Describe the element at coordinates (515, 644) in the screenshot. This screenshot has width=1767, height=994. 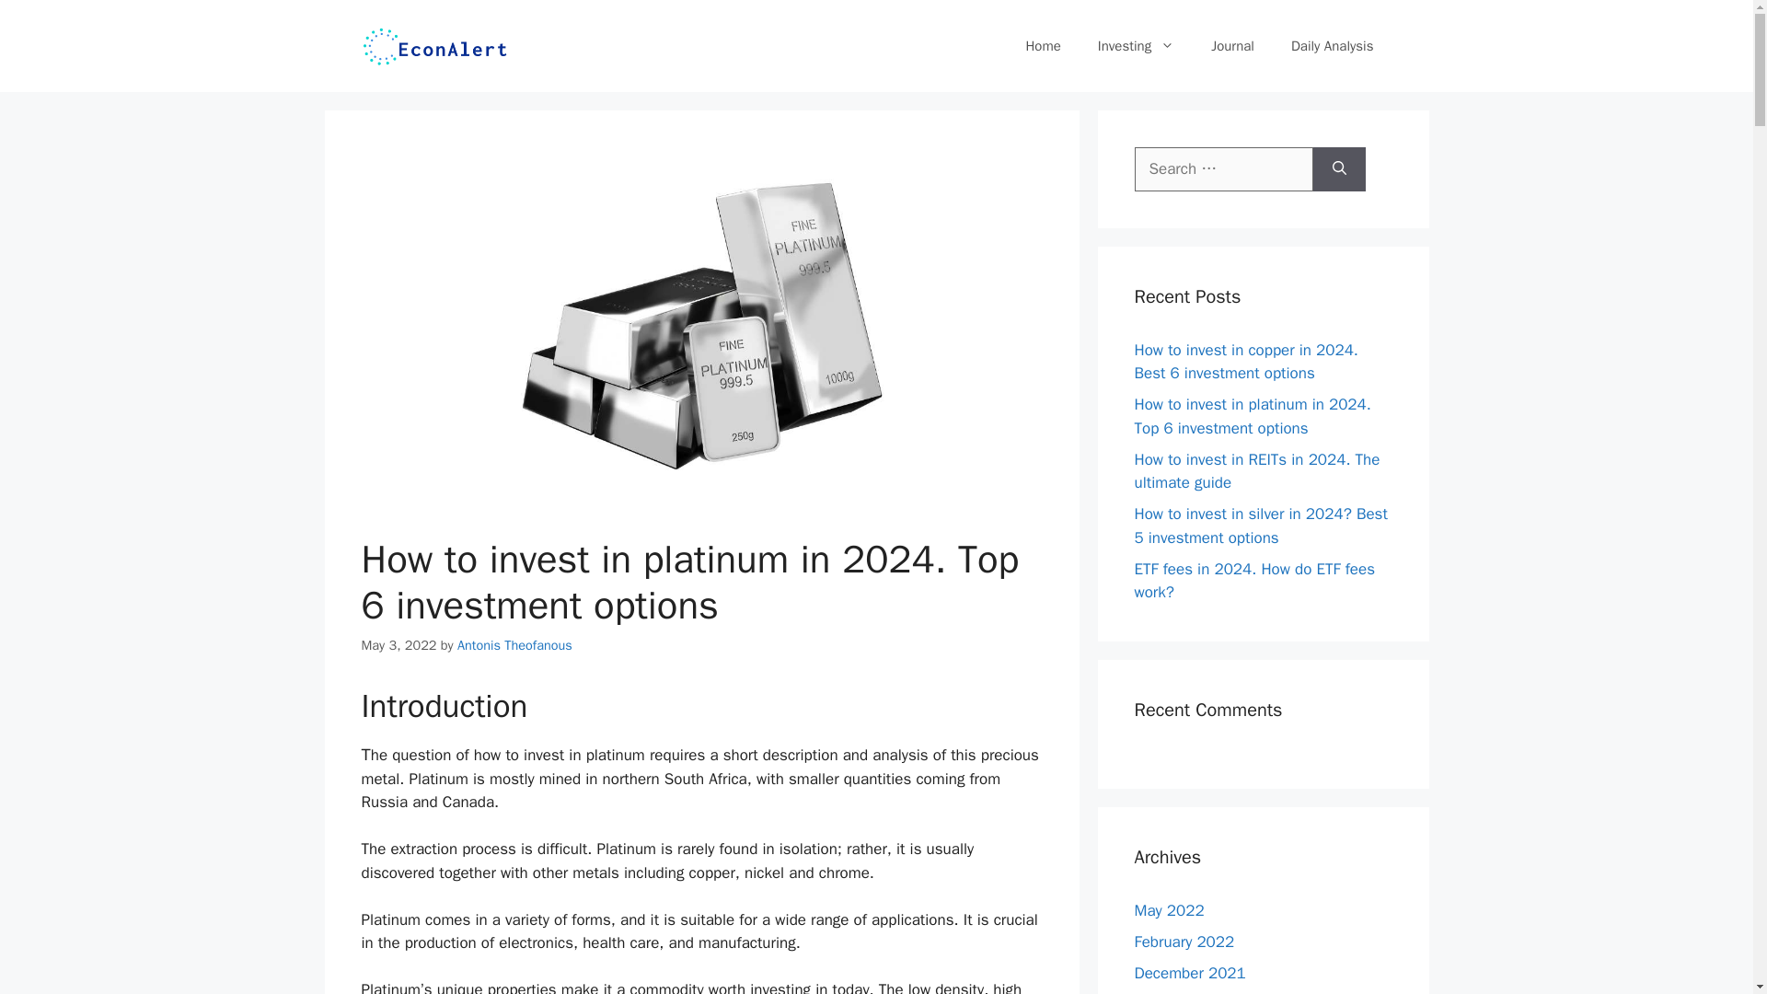
I see `Antonis Theofanous` at that location.